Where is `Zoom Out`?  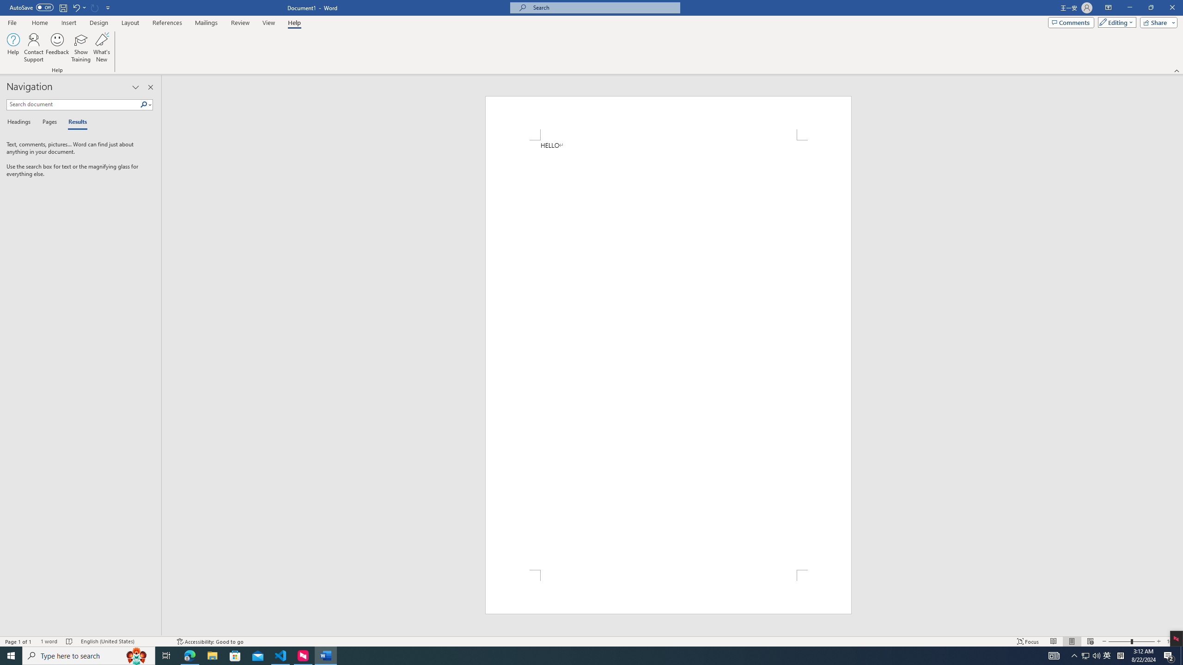 Zoom Out is located at coordinates (1119, 641).